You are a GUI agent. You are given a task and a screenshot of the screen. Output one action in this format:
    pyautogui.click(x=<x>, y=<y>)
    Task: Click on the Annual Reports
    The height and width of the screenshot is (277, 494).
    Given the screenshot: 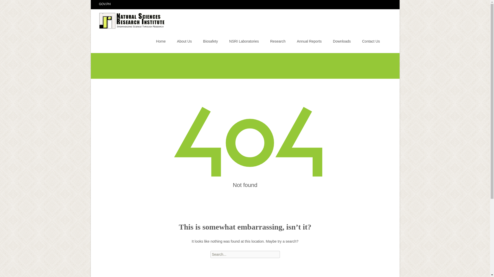 What is the action you would take?
    pyautogui.click(x=309, y=41)
    